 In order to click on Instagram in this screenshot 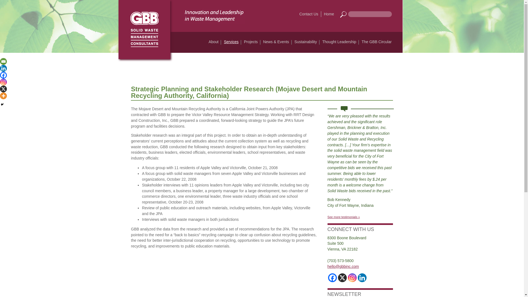, I will do `click(352, 278)`.